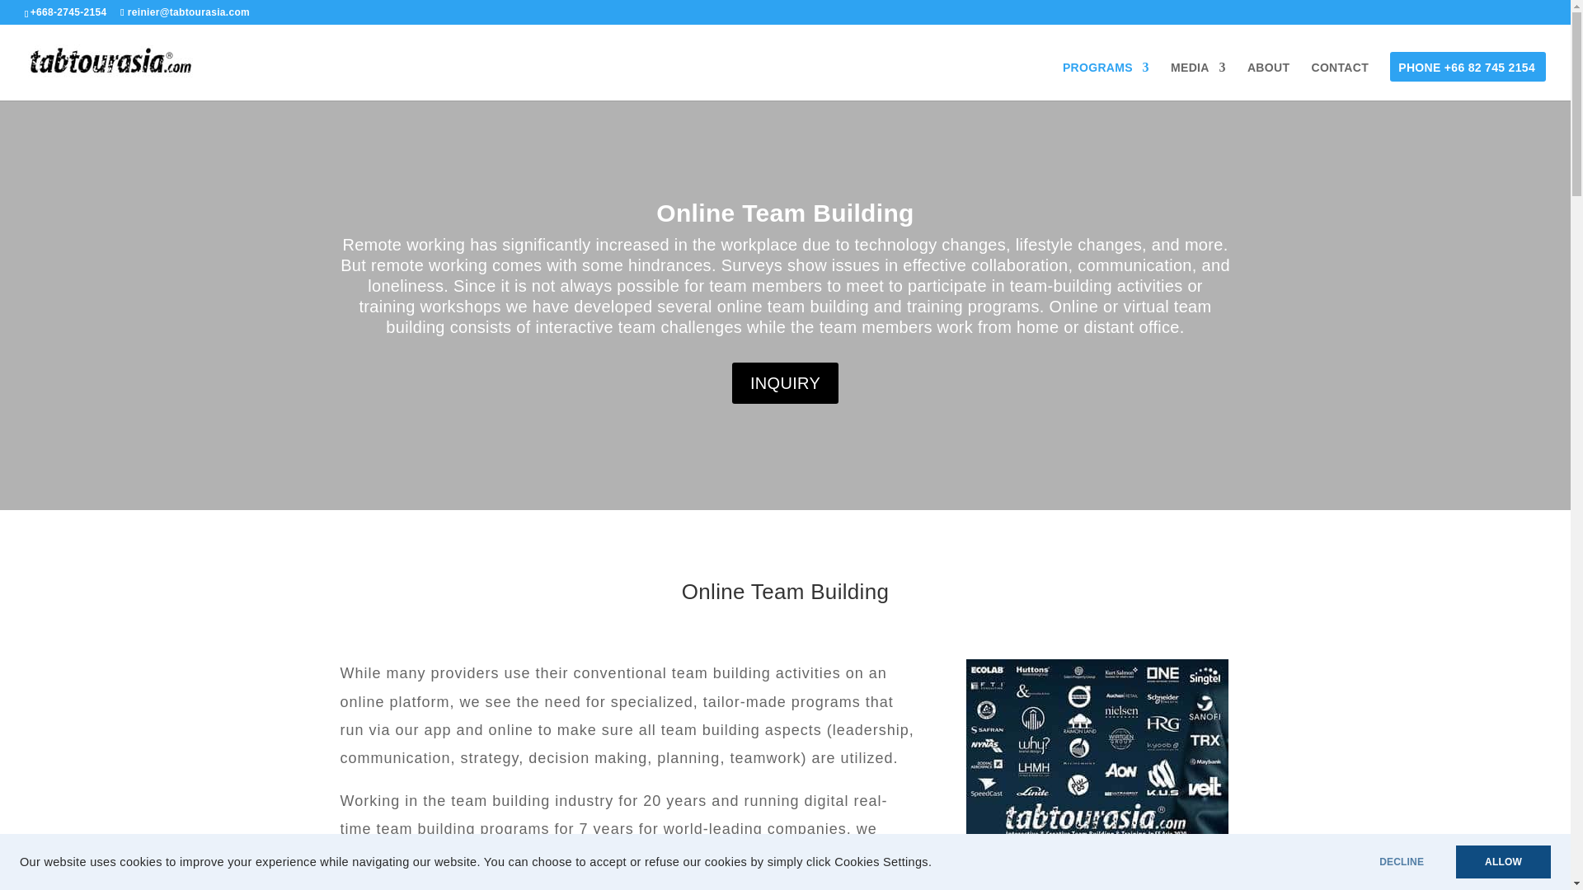  What do you see at coordinates (785, 382) in the screenshot?
I see `INQUIRY` at bounding box center [785, 382].